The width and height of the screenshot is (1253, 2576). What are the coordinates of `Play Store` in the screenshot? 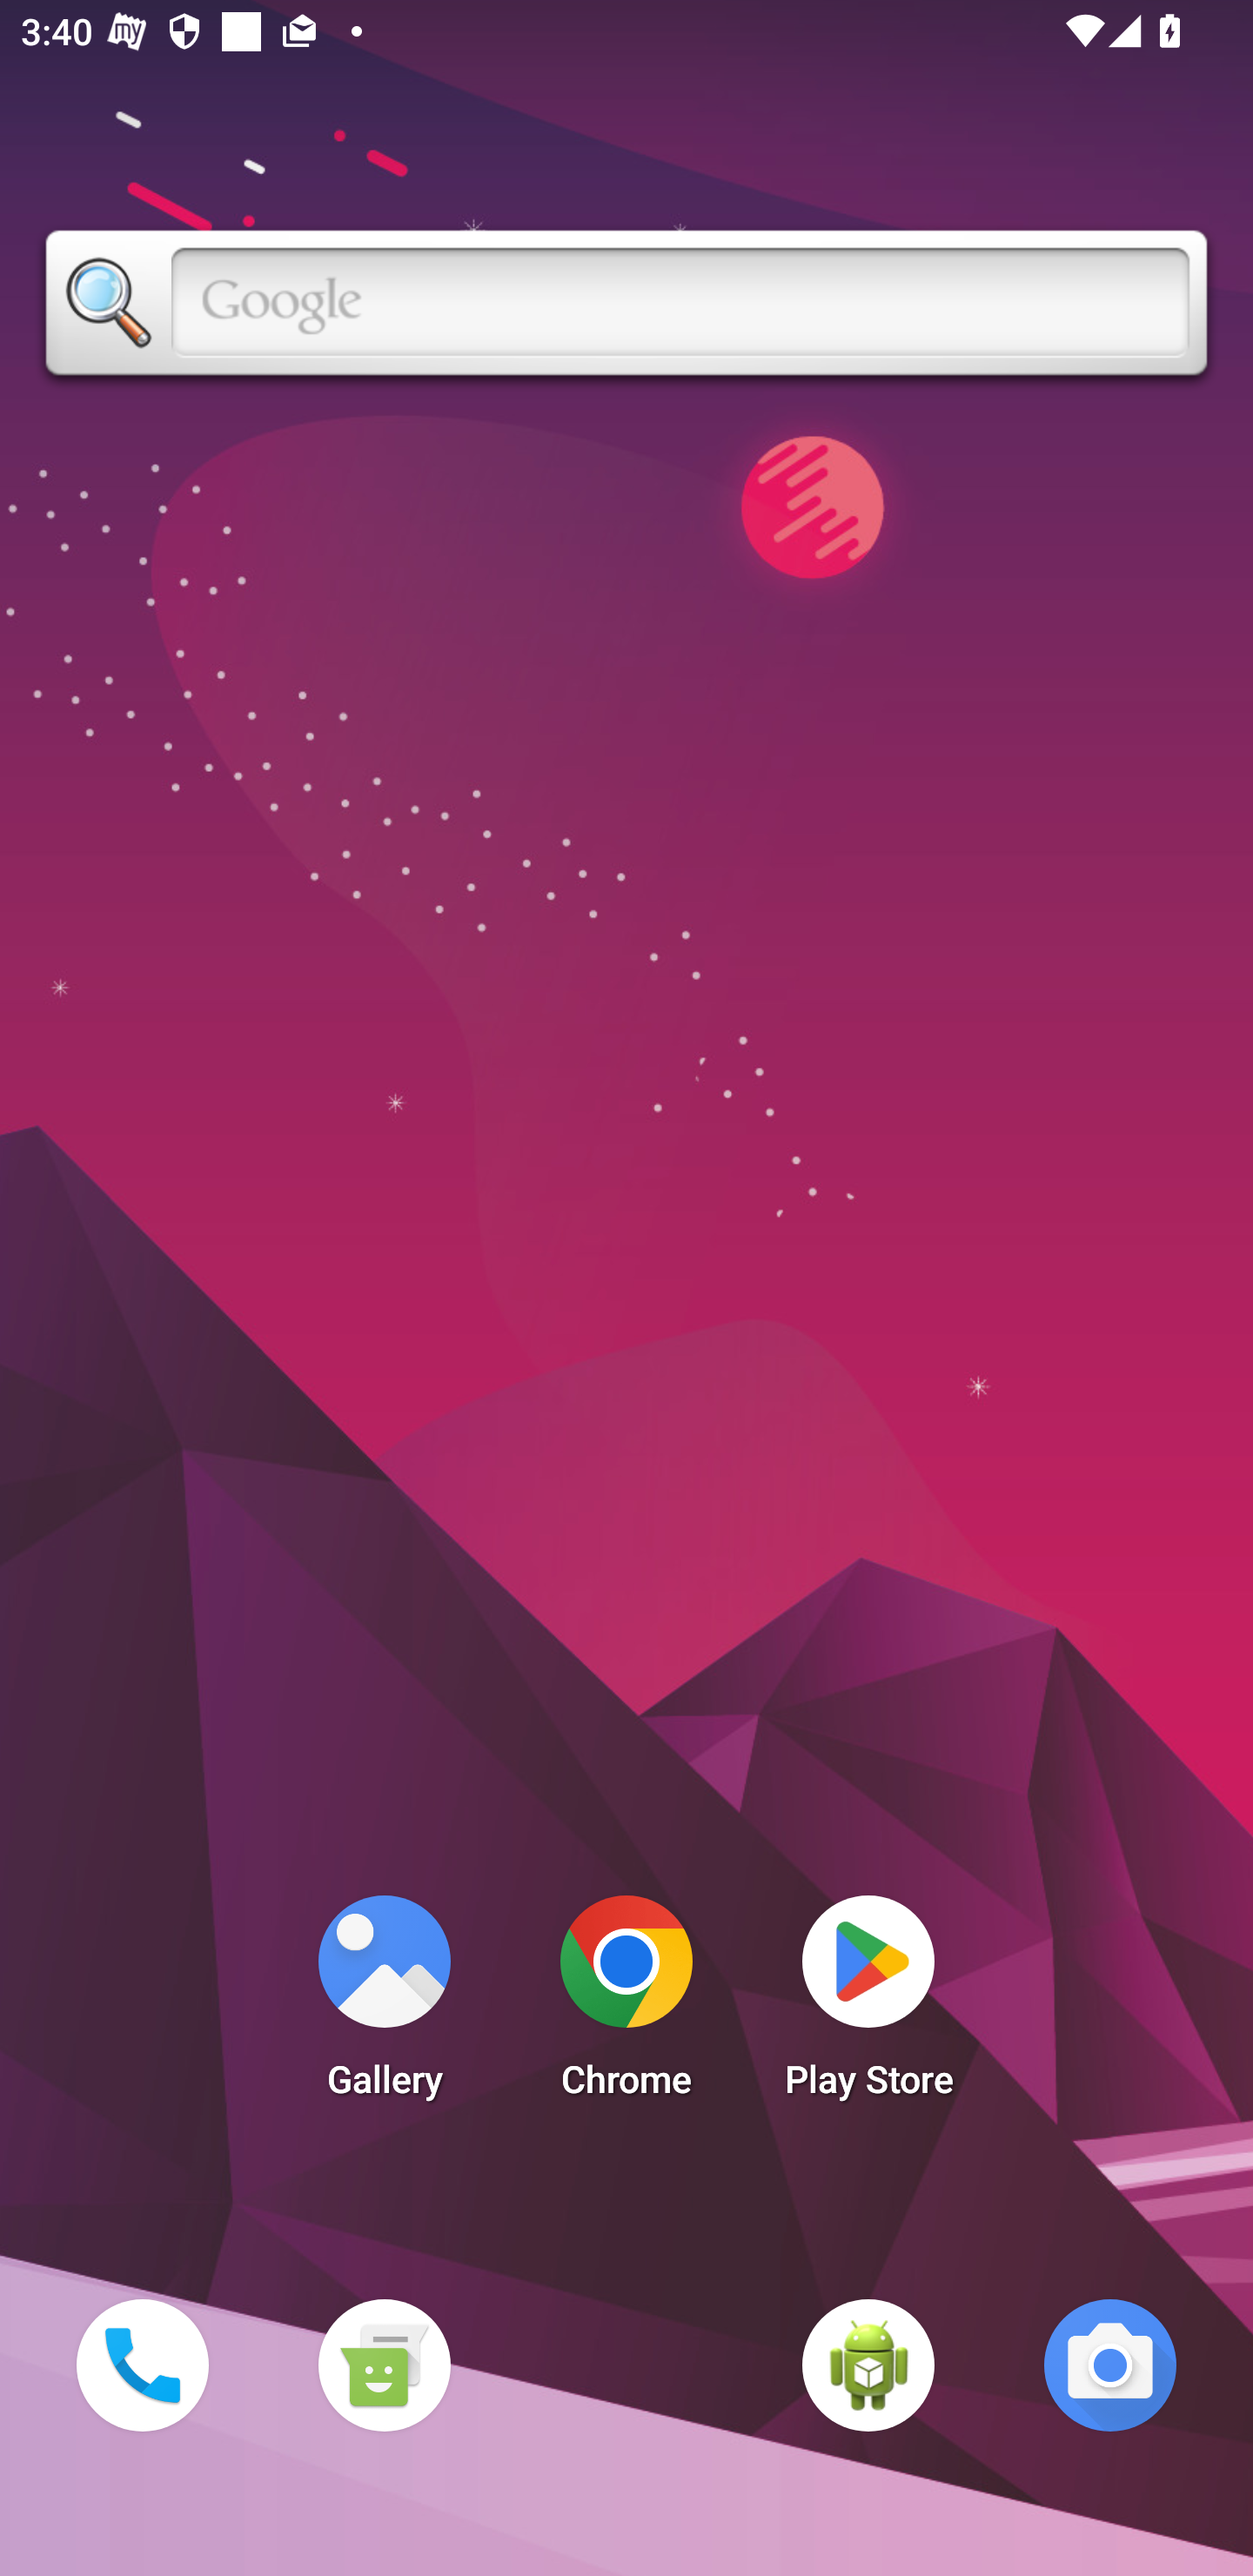 It's located at (868, 2005).